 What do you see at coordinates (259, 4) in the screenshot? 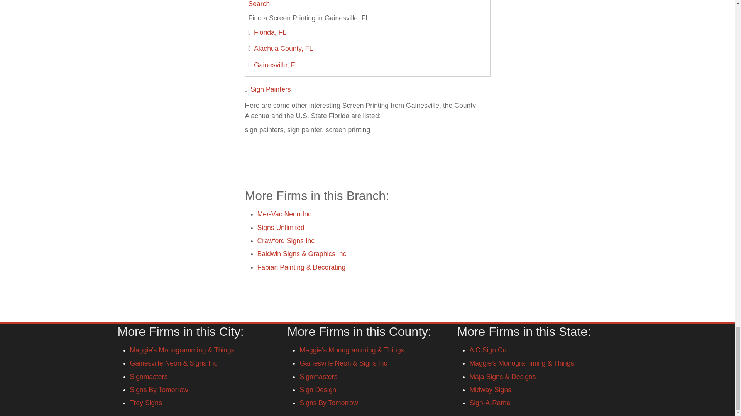
I see `Search` at bounding box center [259, 4].